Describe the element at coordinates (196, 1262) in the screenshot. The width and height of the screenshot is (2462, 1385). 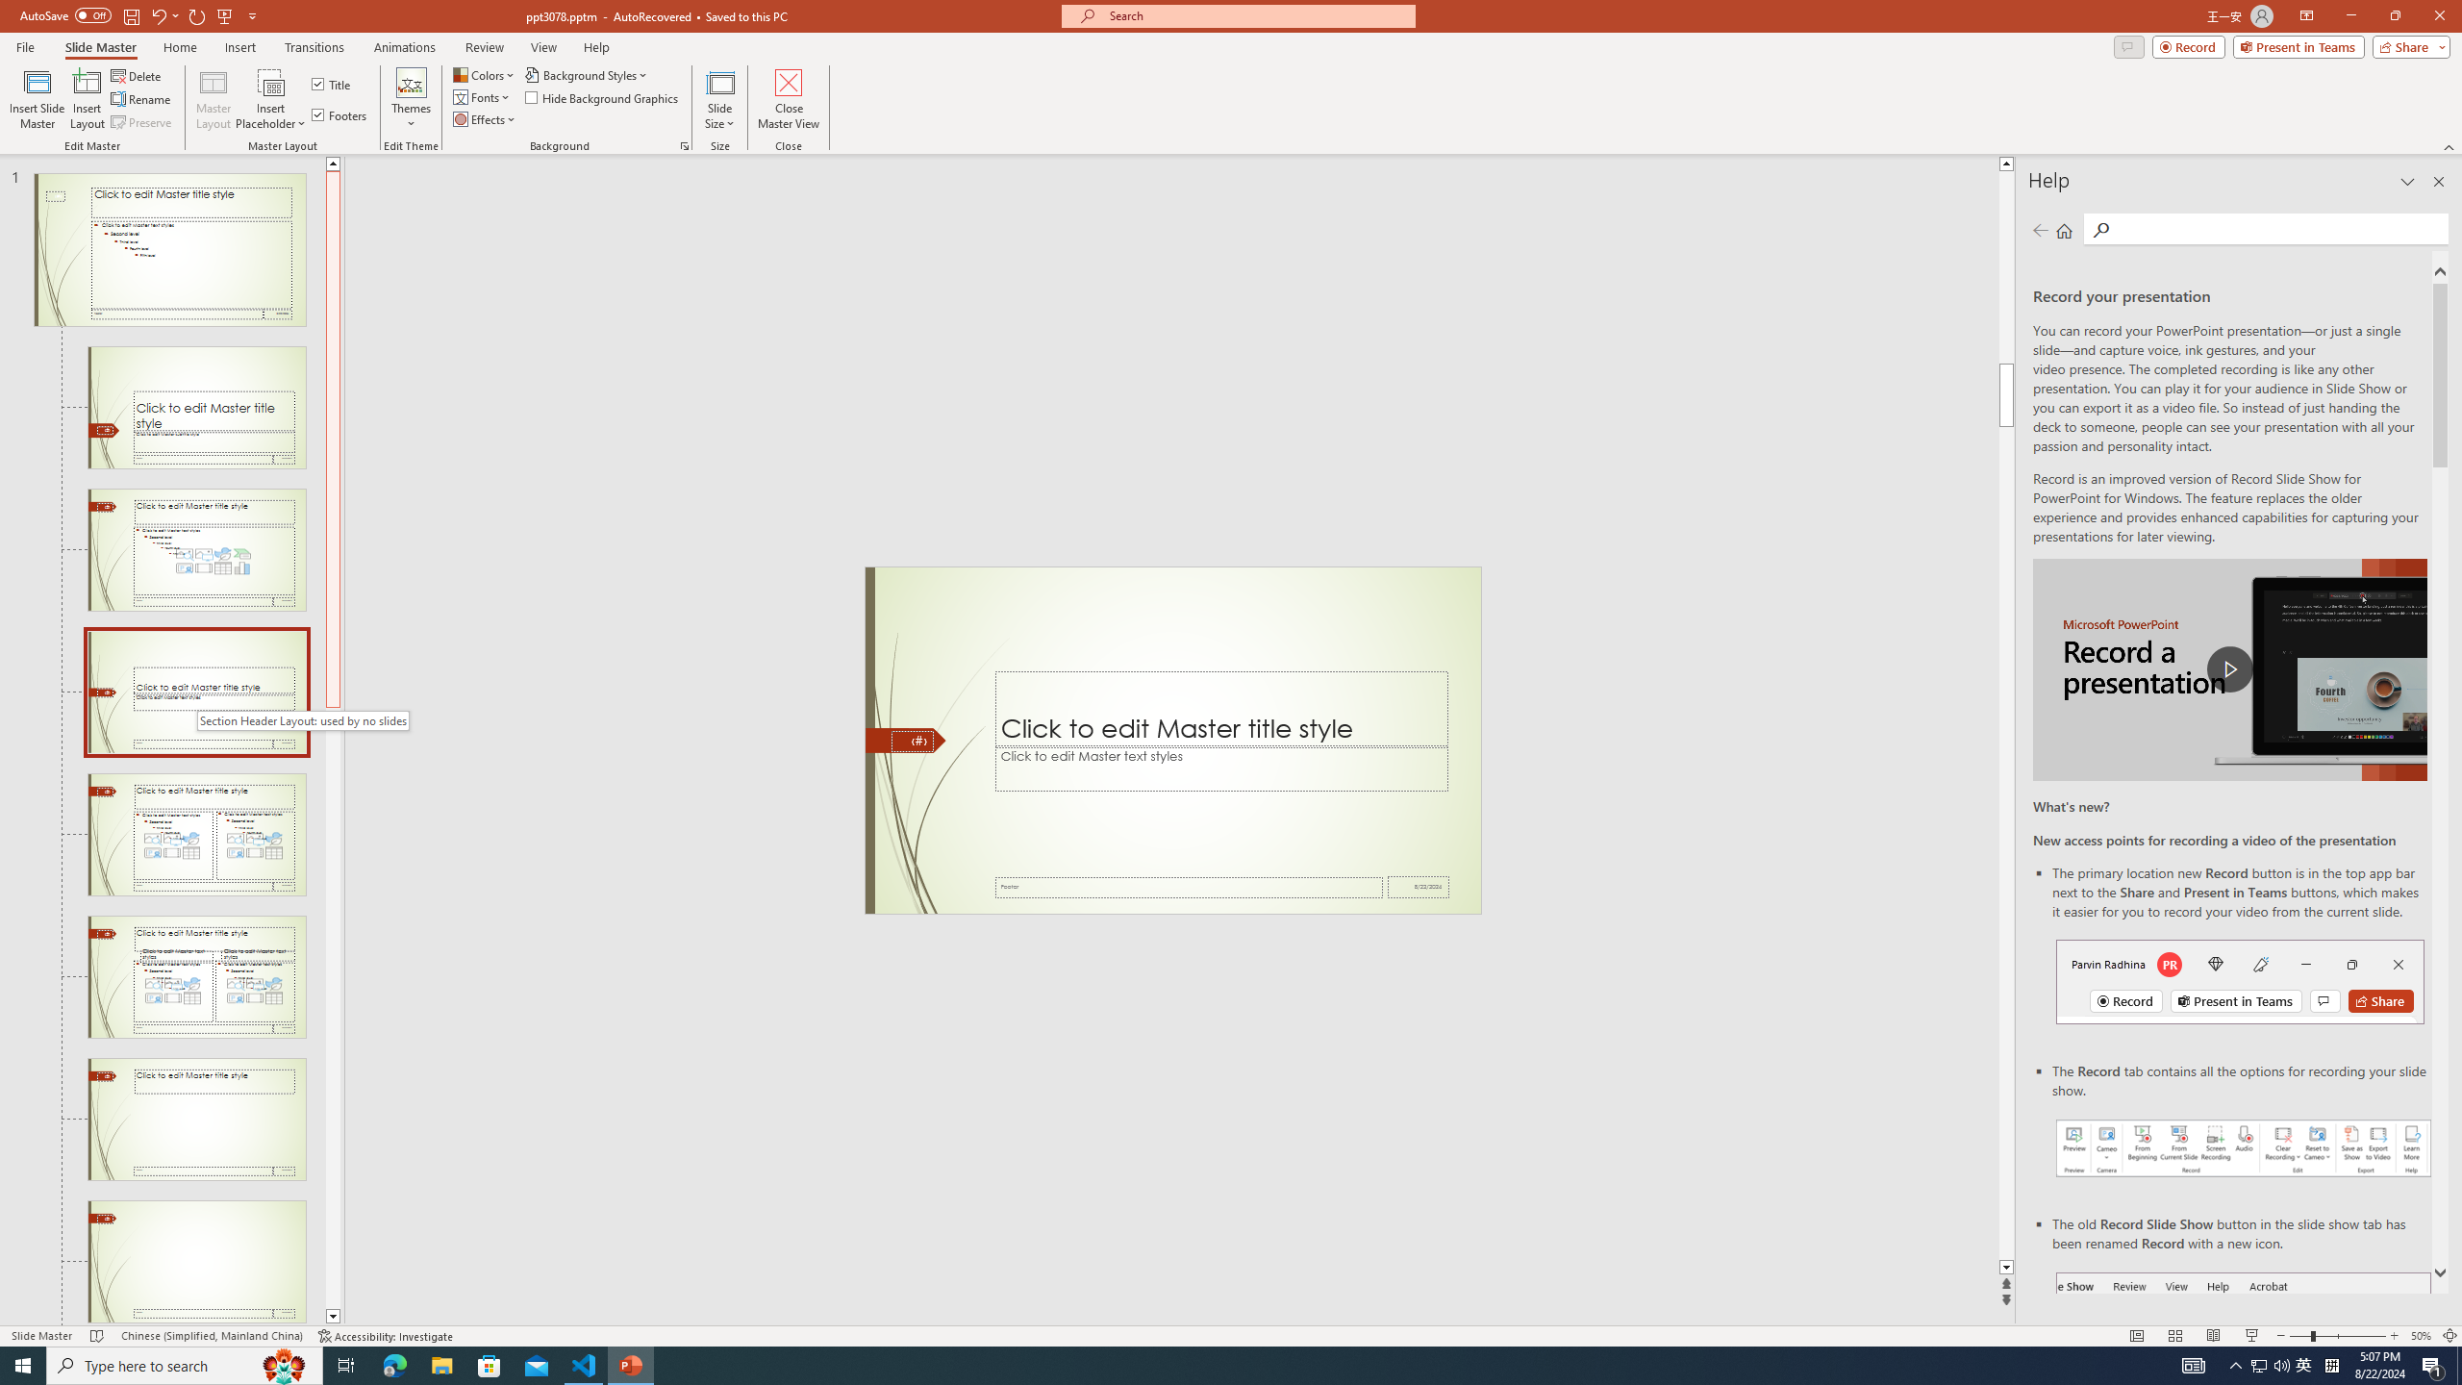
I see `Slide Blank Layout: used by no slides` at that location.